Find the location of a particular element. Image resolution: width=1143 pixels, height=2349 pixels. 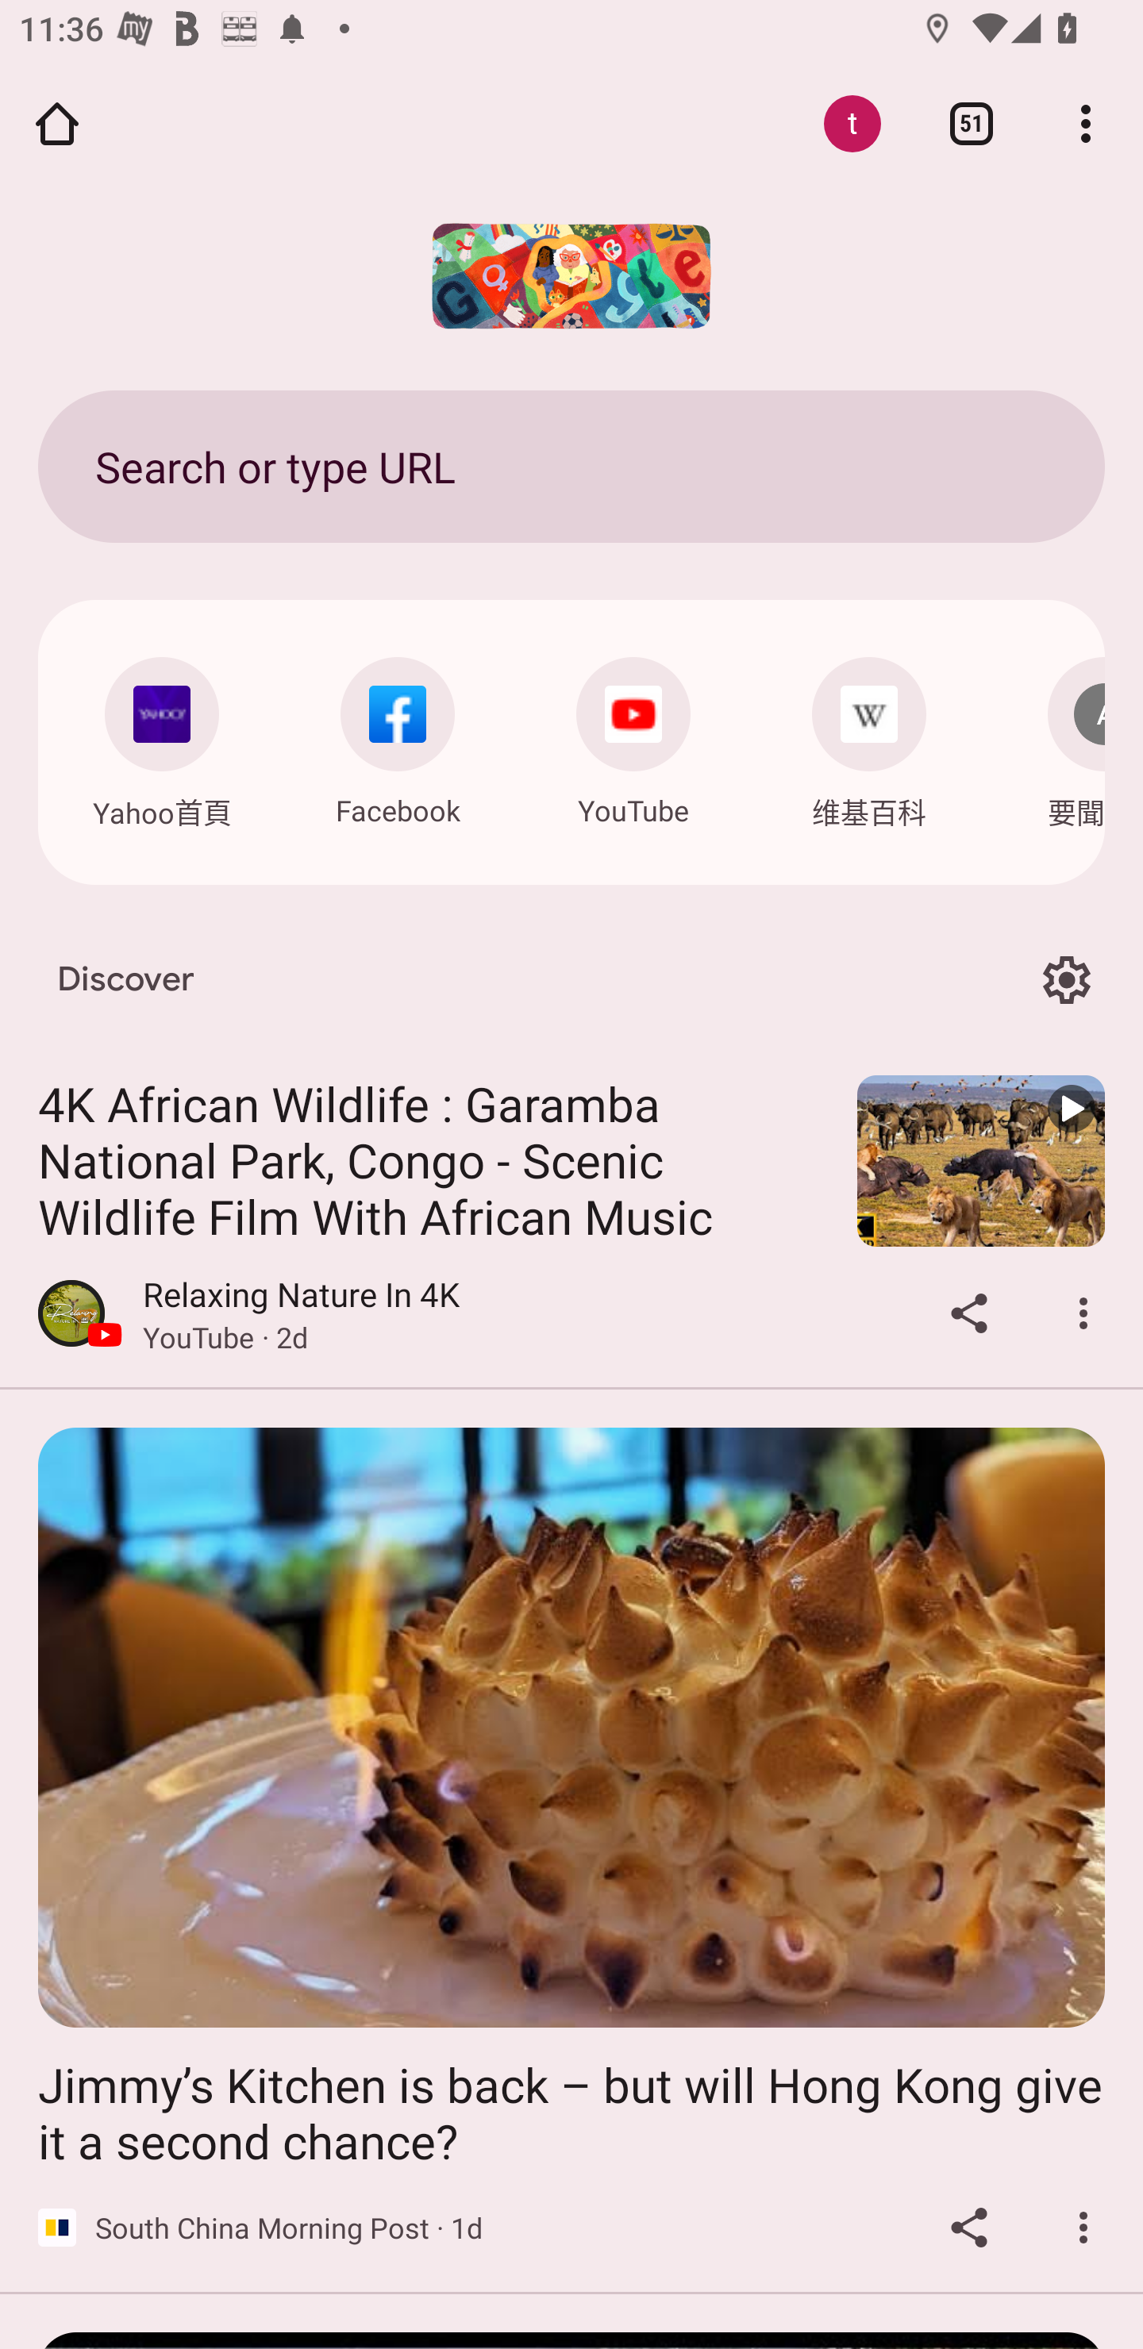

Search or type URL is located at coordinates (571, 466).